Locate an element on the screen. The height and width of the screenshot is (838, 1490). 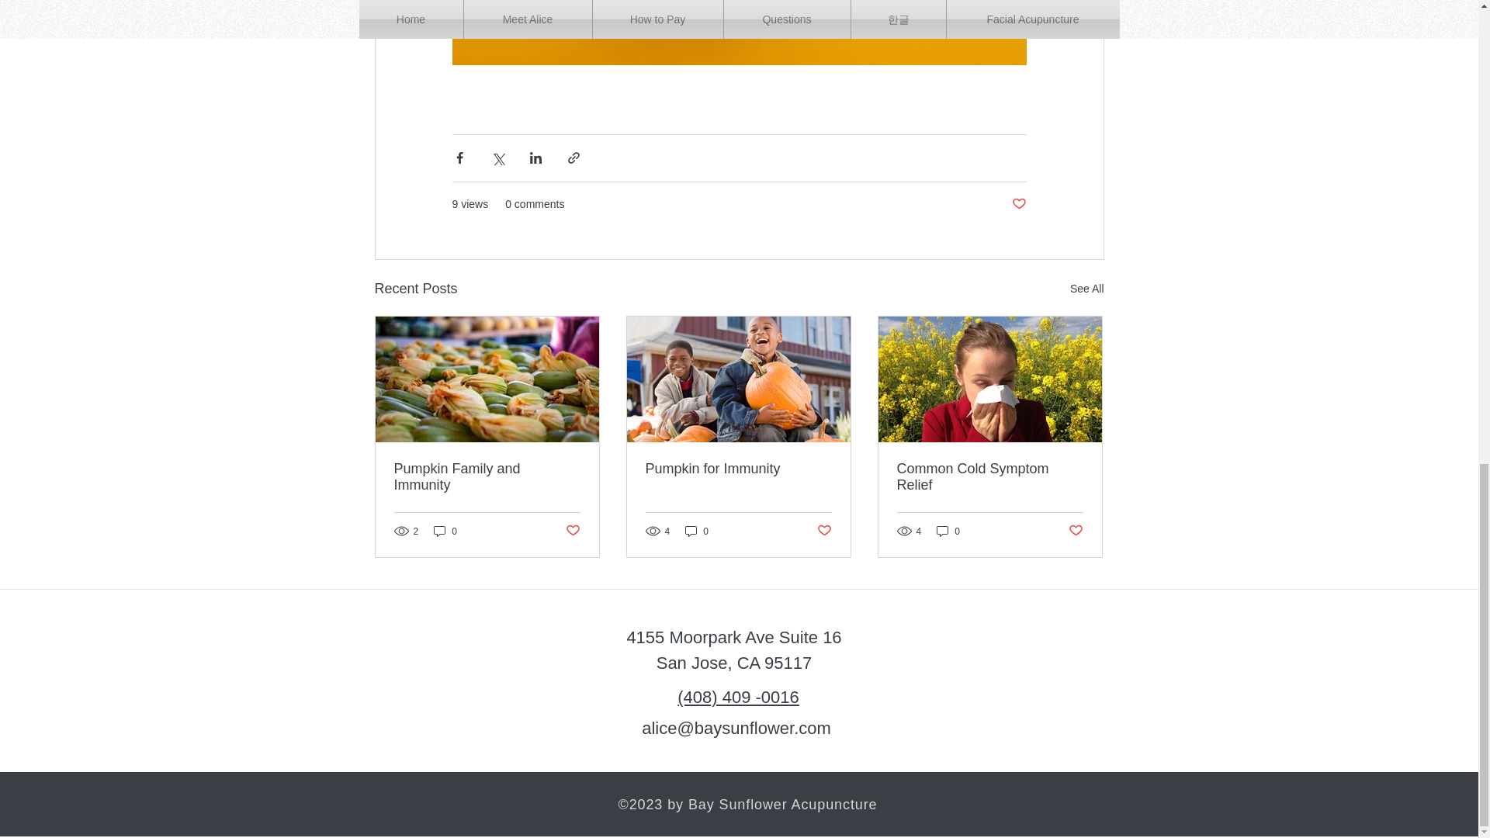
Post not marked as liked is located at coordinates (1076, 531).